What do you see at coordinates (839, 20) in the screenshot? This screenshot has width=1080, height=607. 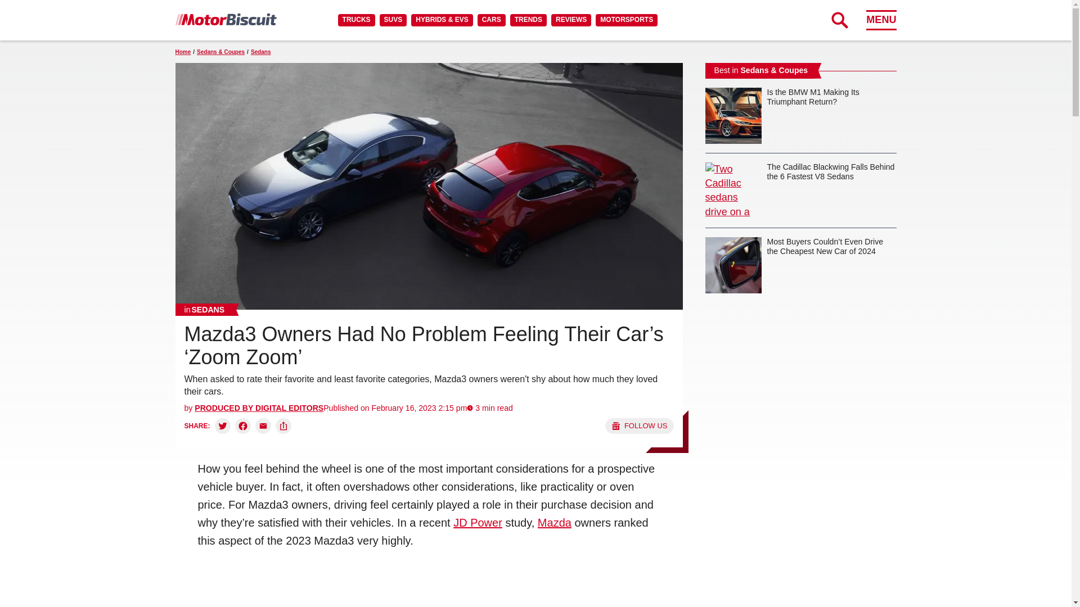 I see `Expand Search` at bounding box center [839, 20].